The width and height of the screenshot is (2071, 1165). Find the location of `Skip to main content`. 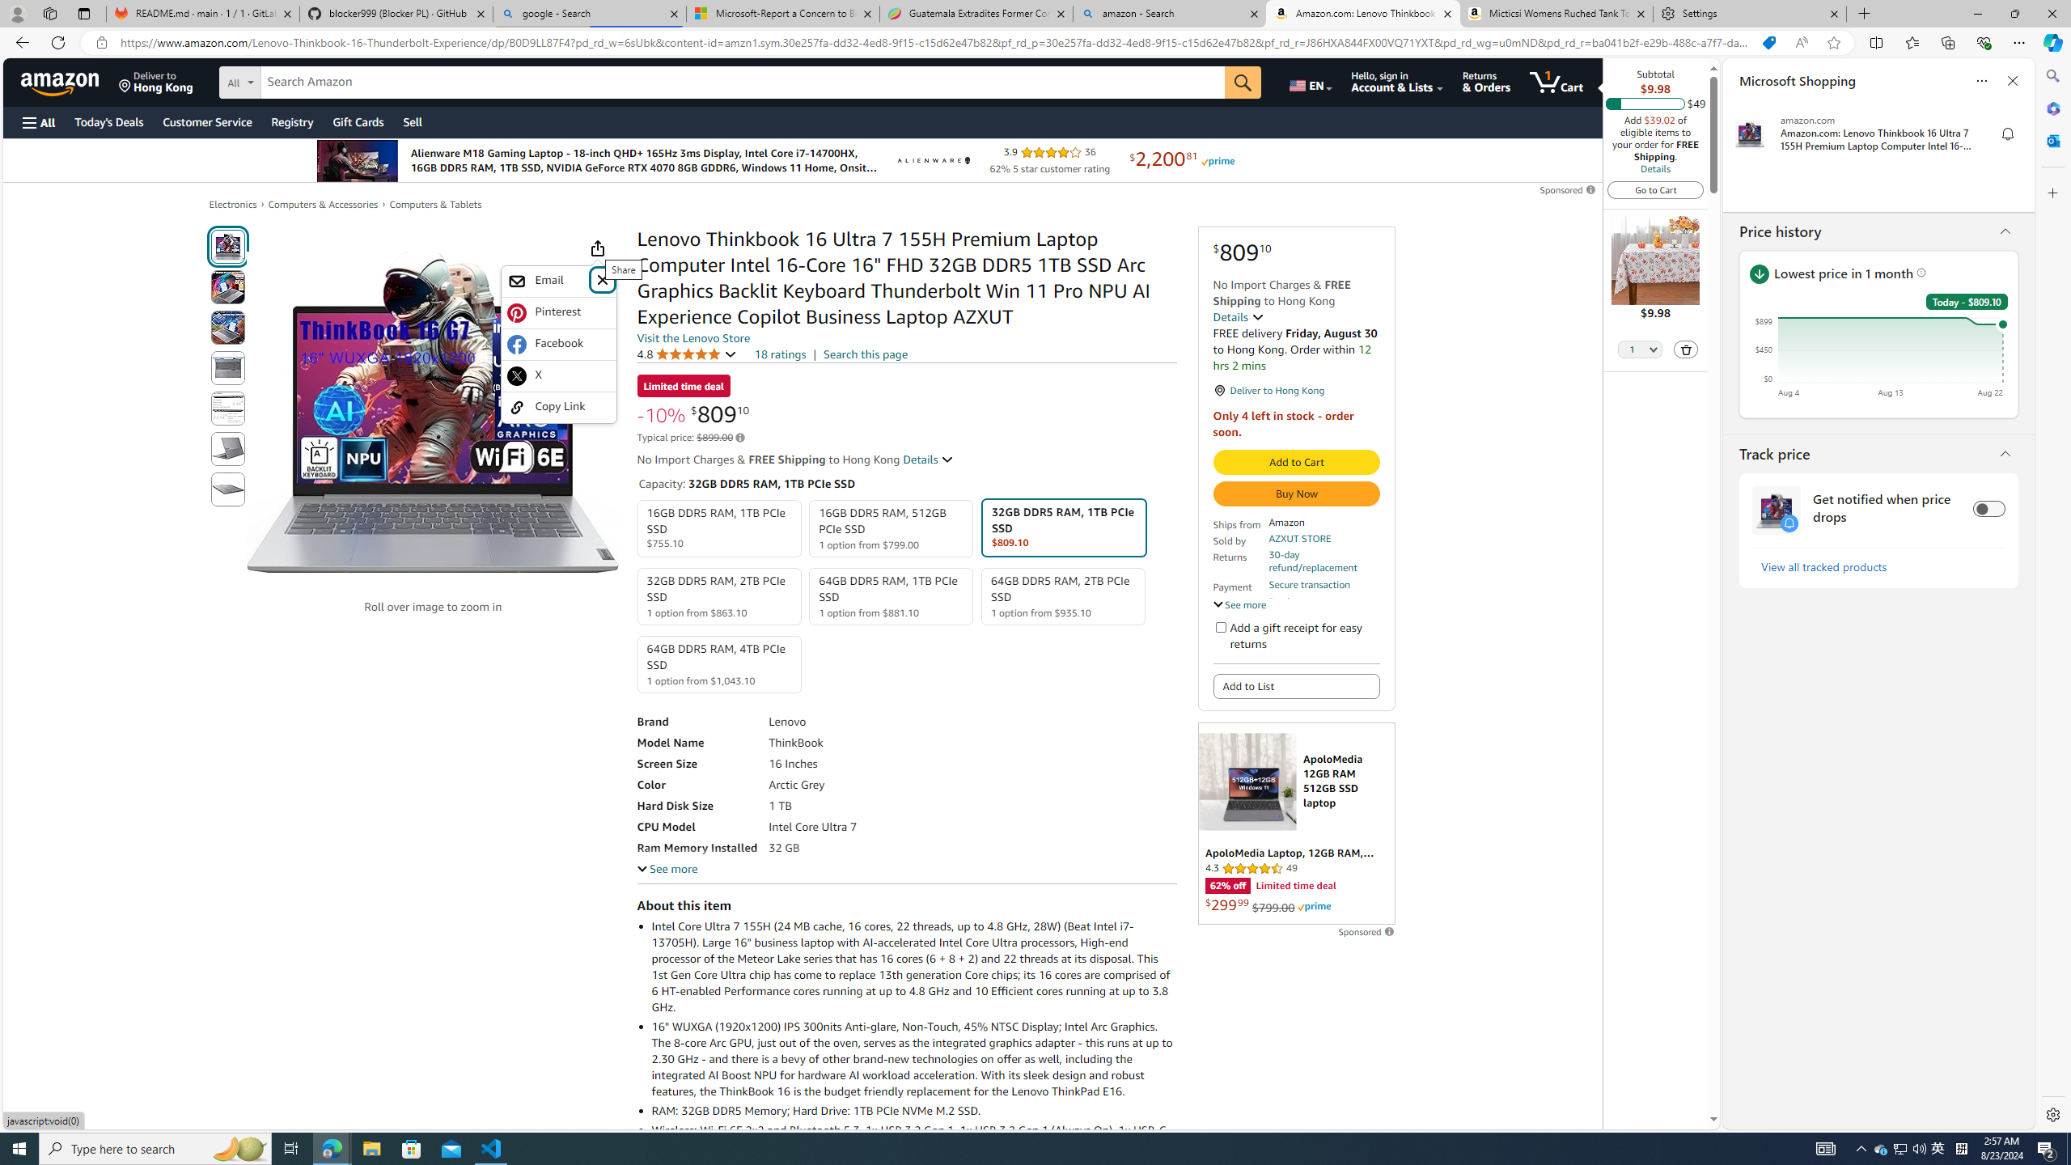

Skip to main content is located at coordinates (70, 81).